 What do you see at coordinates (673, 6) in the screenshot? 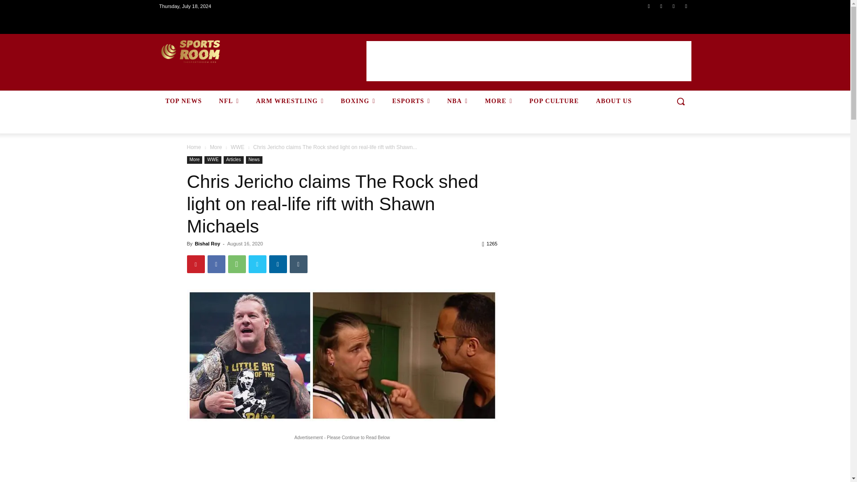
I see `Twitter` at bounding box center [673, 6].